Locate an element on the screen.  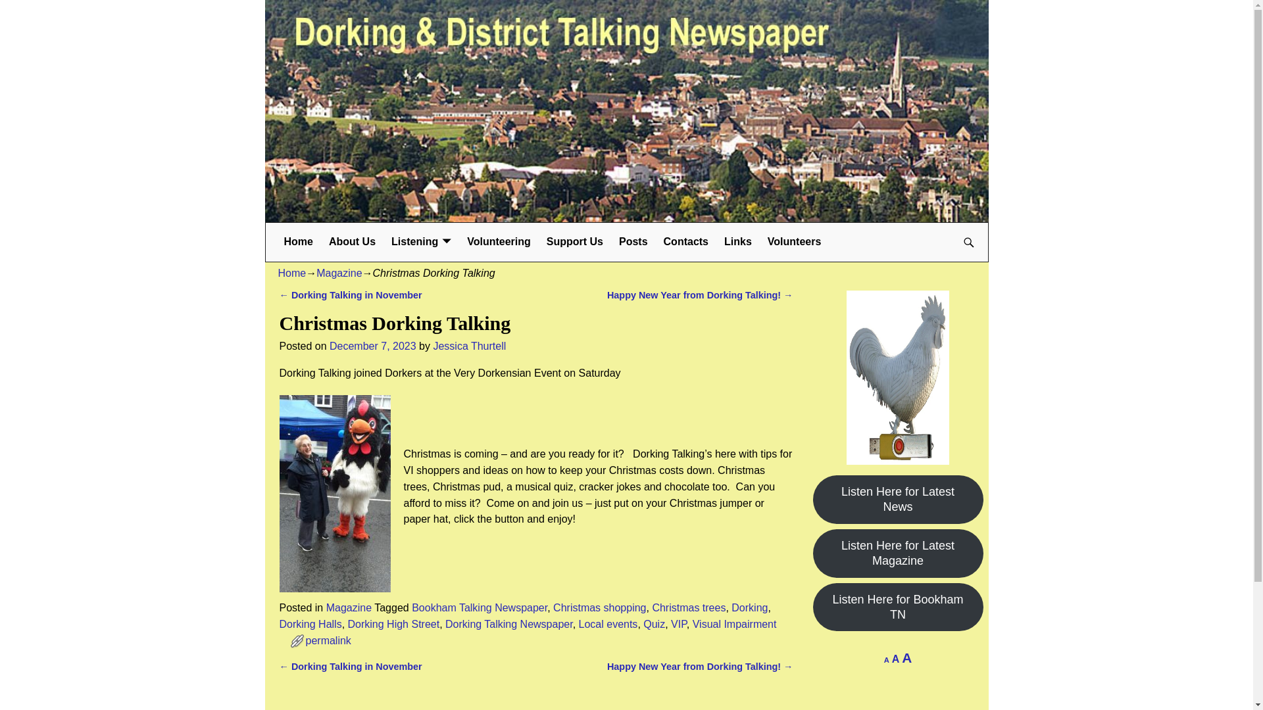
Magazine is located at coordinates (339, 273).